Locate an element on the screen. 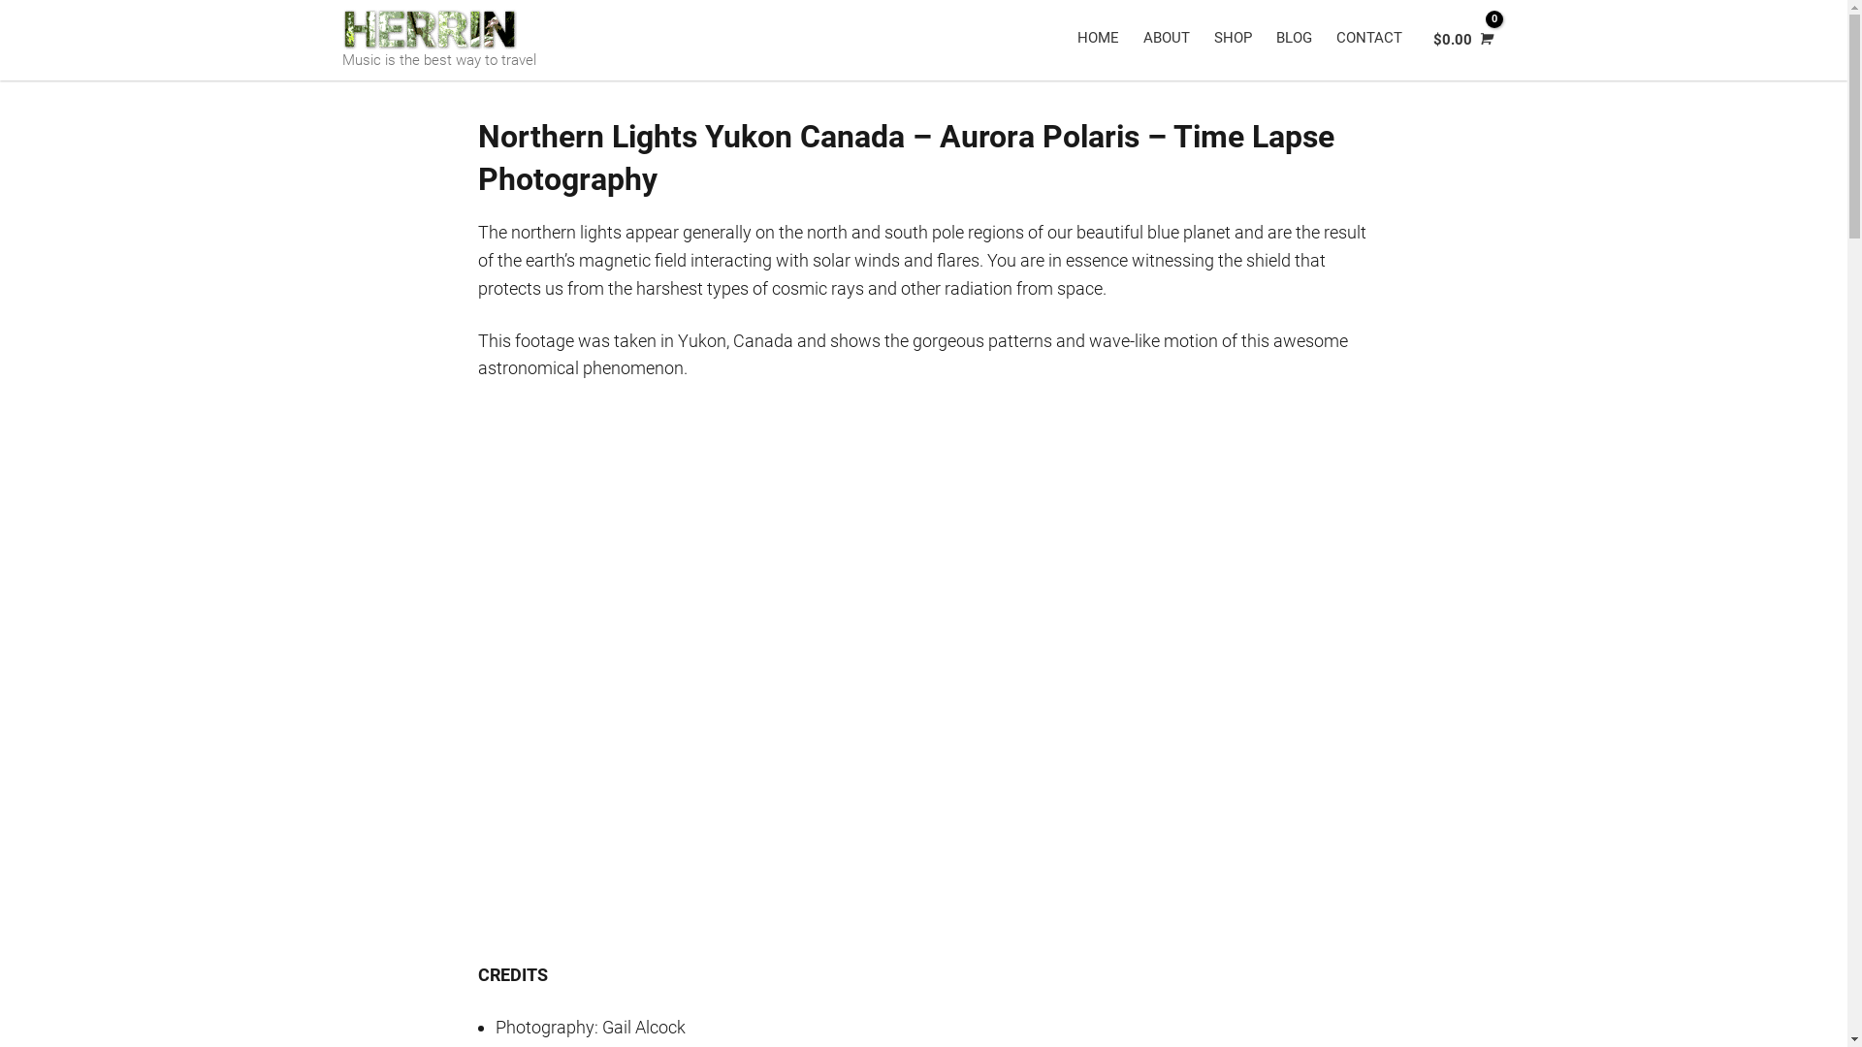 This screenshot has width=1862, height=1047. $0.00 is located at coordinates (1461, 41).